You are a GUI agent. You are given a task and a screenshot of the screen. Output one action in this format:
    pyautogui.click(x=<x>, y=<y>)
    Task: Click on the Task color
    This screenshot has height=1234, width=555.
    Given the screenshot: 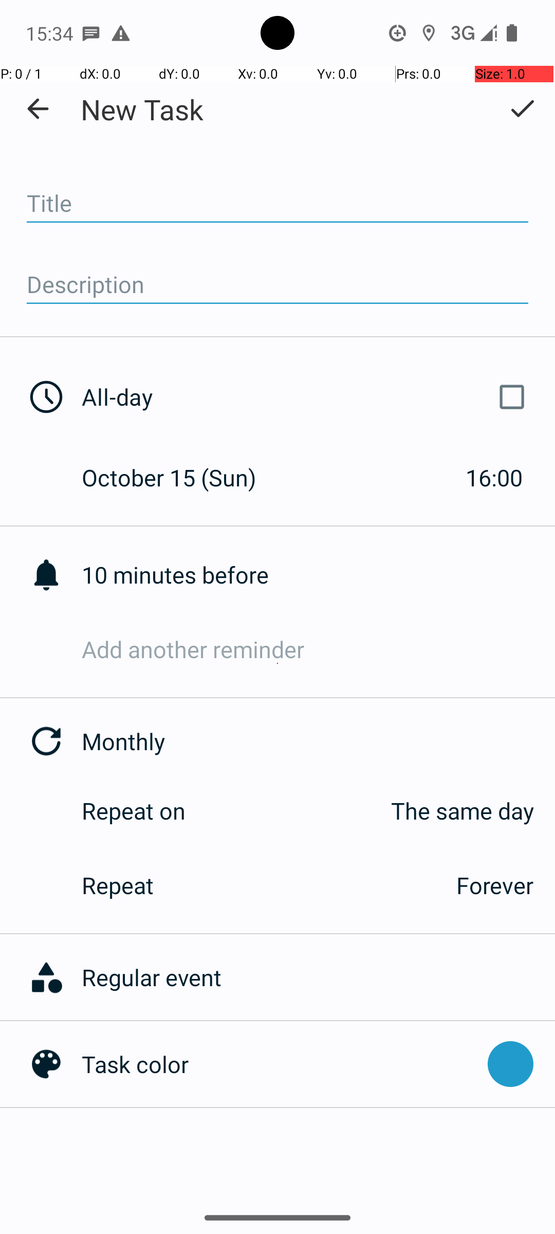 What is the action you would take?
    pyautogui.click(x=280, y=1064)
    